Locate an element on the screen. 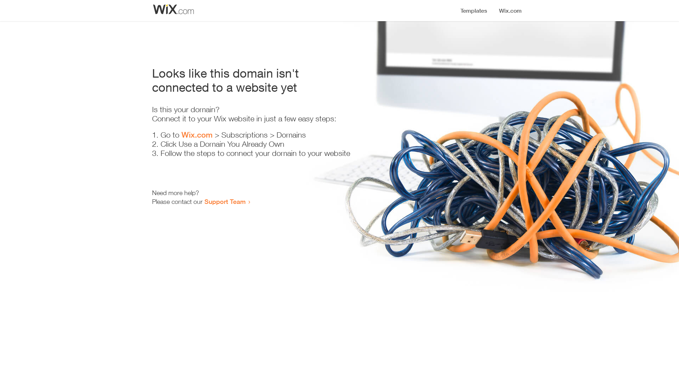 The height and width of the screenshot is (381, 679). Wix.com is located at coordinates (197, 135).